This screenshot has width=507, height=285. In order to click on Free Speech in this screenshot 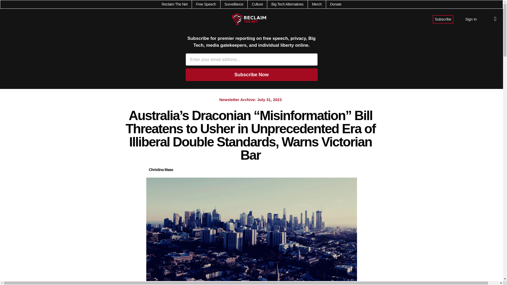, I will do `click(206, 4)`.